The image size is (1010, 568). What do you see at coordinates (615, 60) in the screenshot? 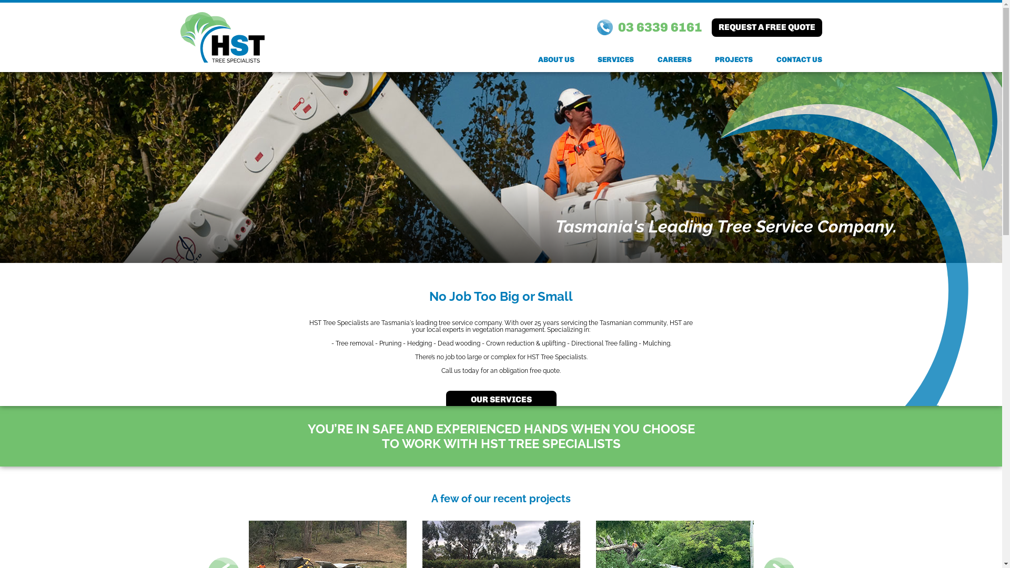
I see `SERVICES` at bounding box center [615, 60].